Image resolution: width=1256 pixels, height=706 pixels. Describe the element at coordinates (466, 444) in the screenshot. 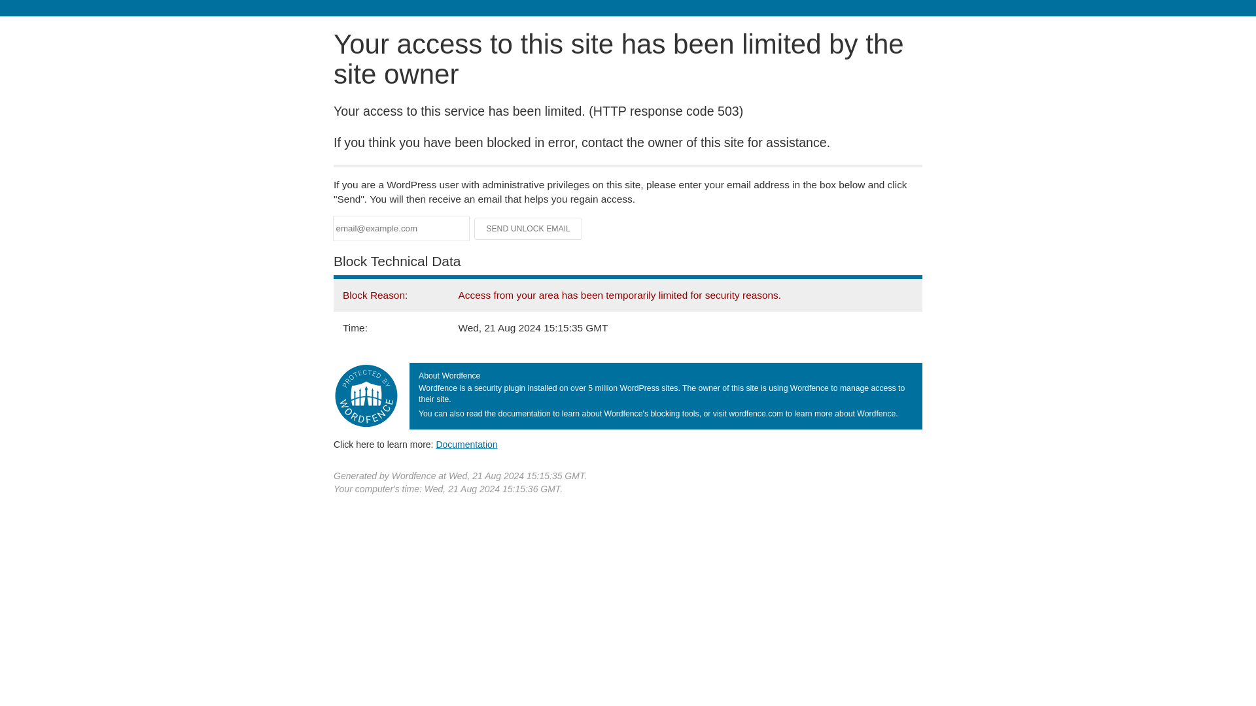

I see `Documentation` at that location.